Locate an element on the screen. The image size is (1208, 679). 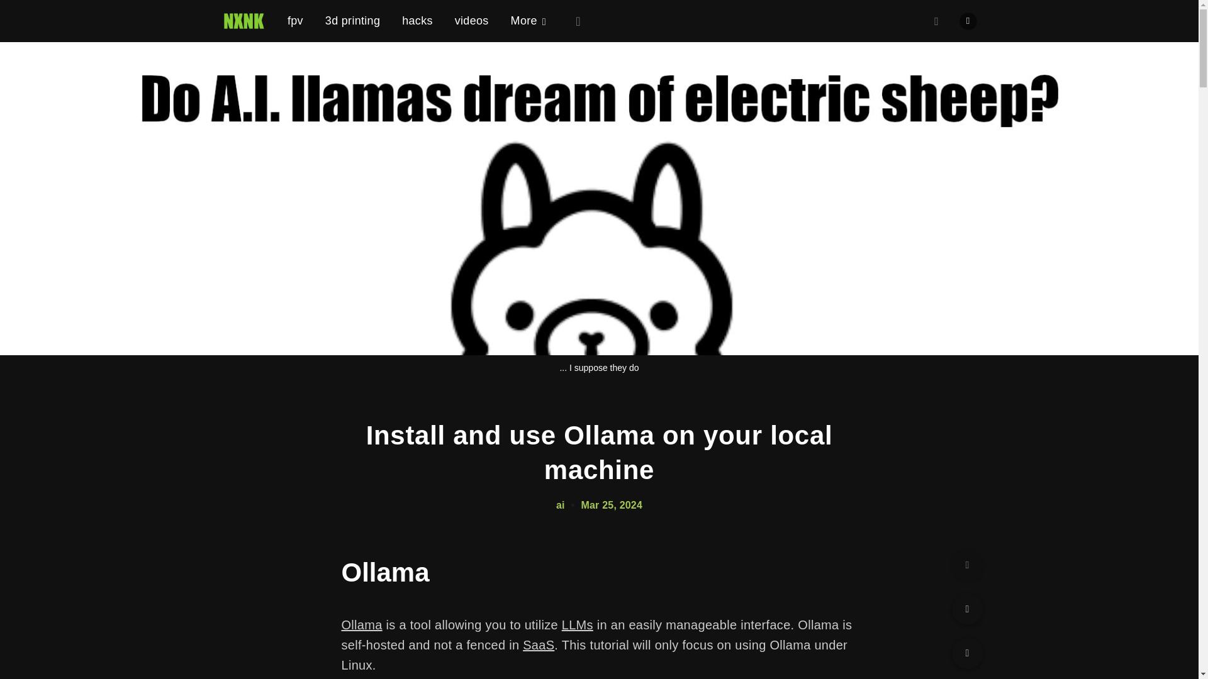
LLMs is located at coordinates (577, 625).